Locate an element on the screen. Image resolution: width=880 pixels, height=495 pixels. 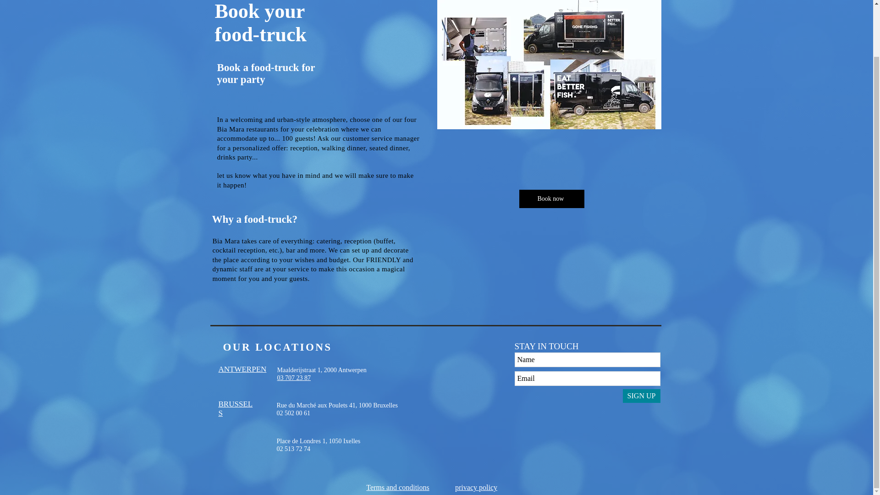
ANTWERPEN is located at coordinates (319, 445).